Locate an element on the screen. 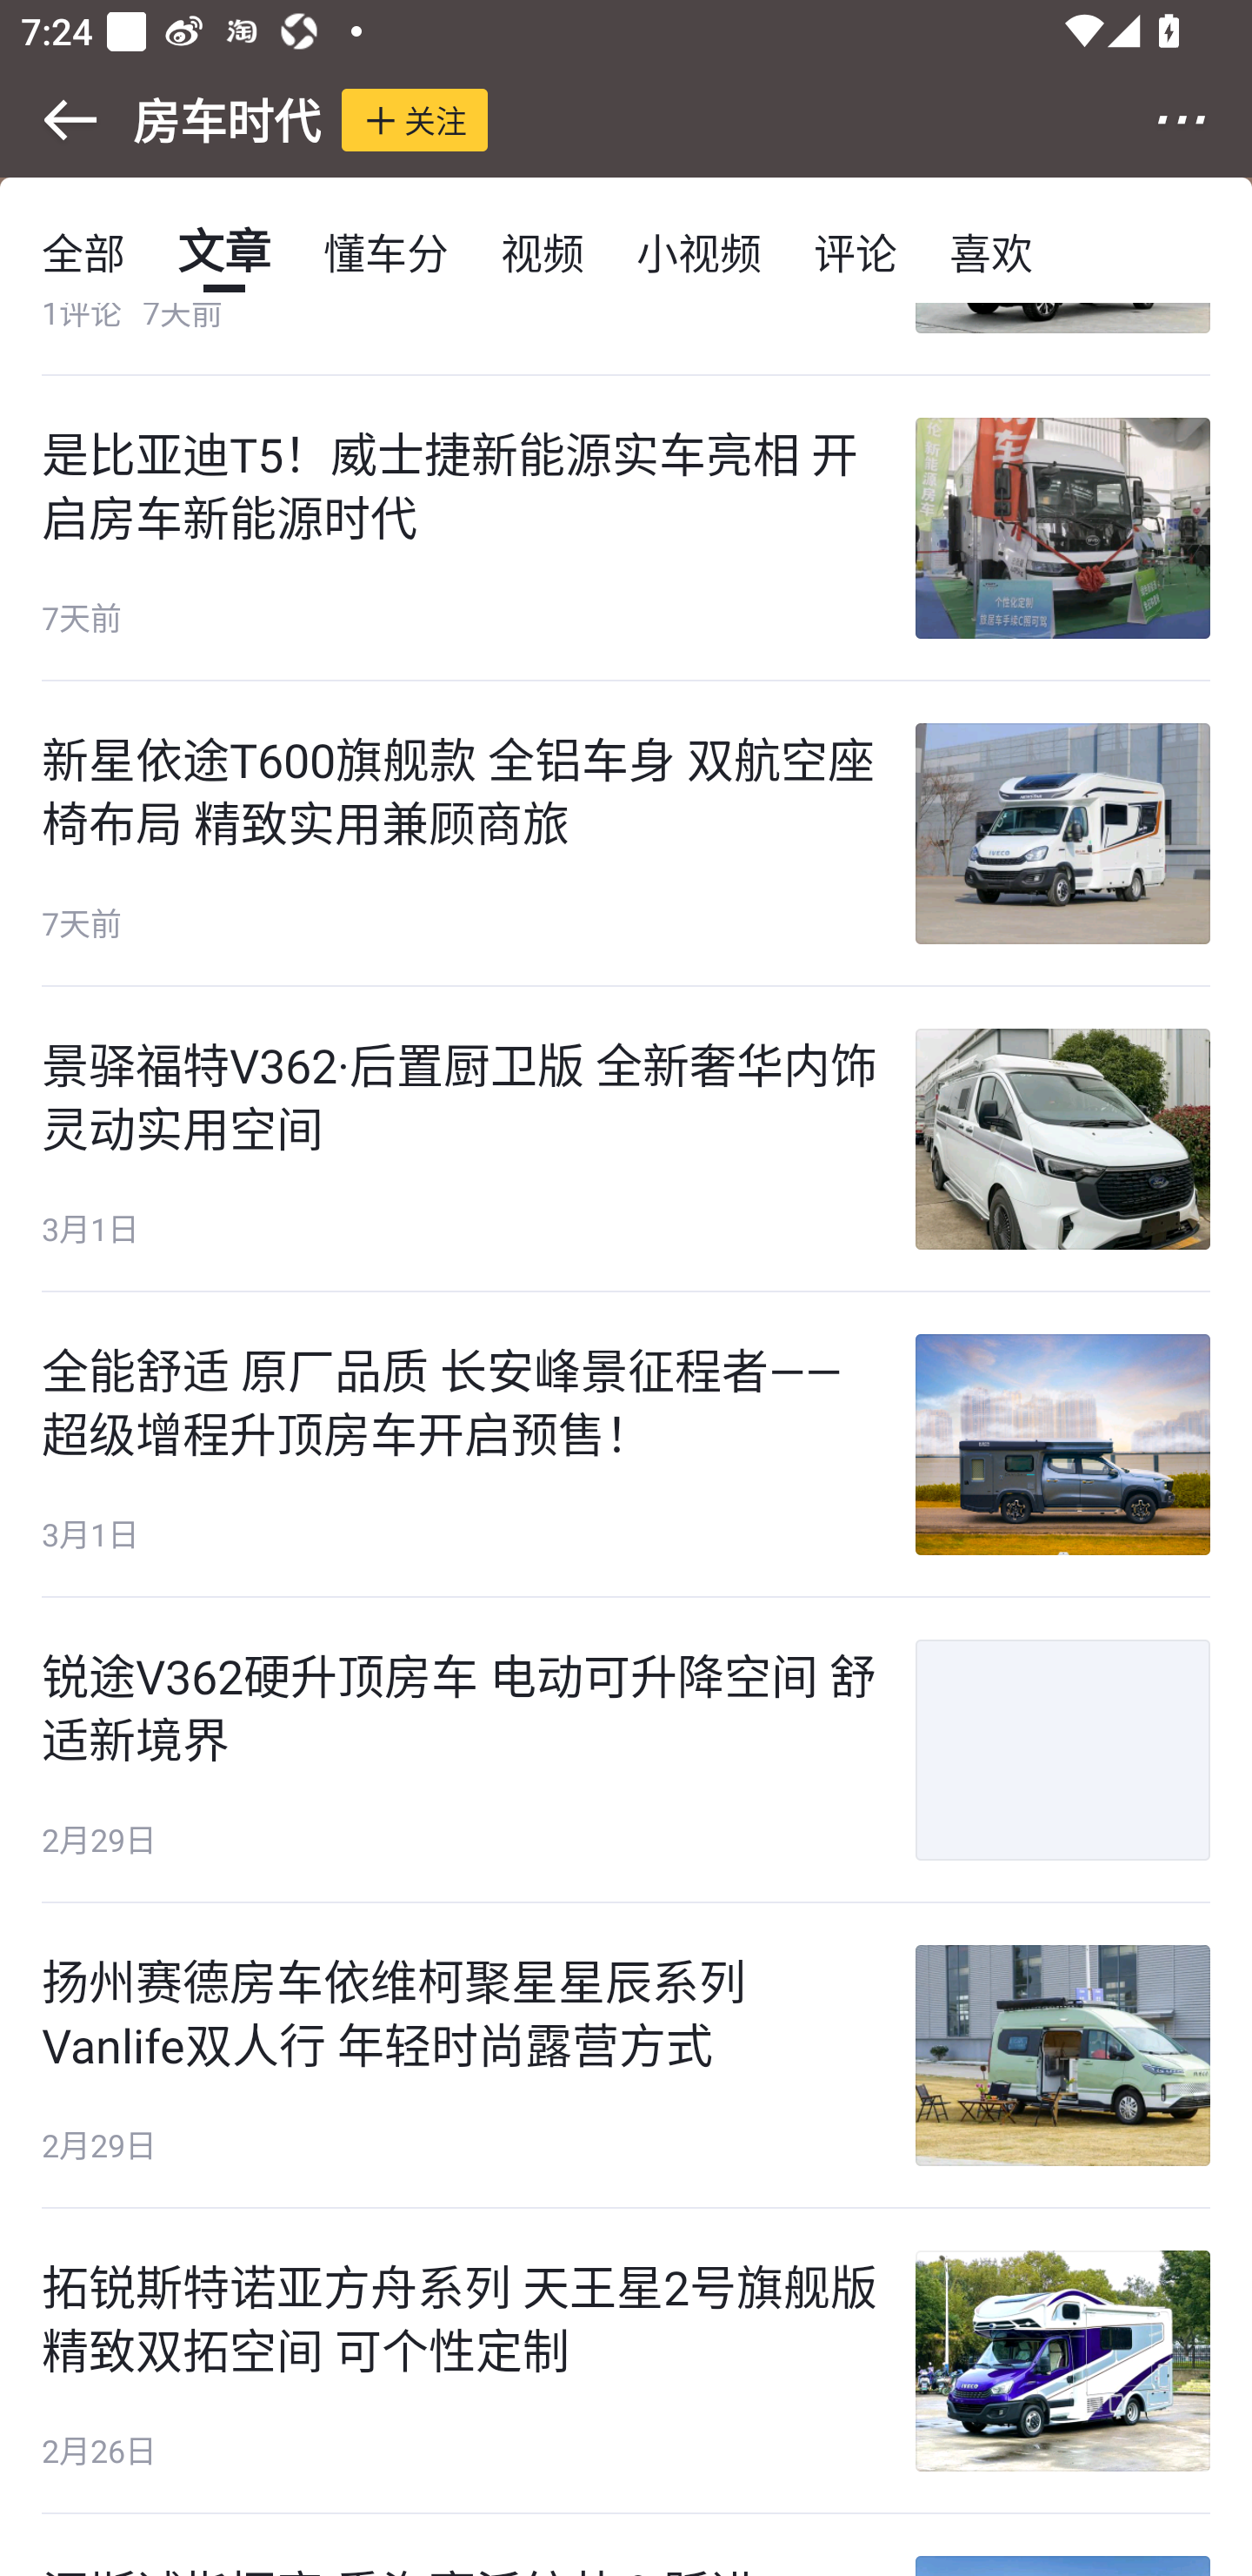 The image size is (1252, 2576).  is located at coordinates (50, 120).